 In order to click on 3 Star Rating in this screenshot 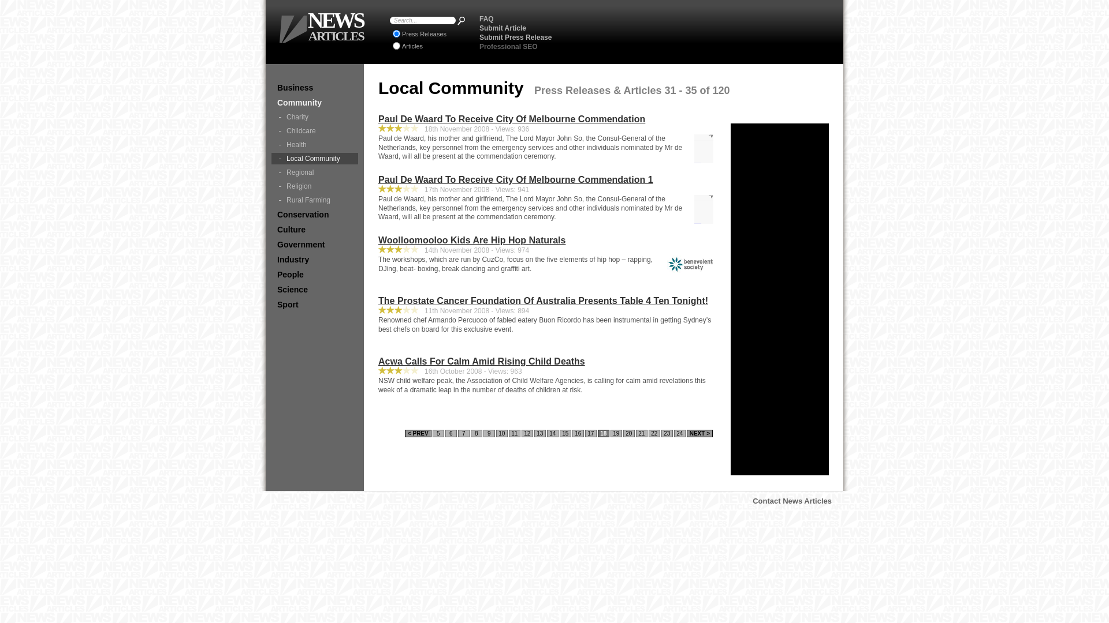, I will do `click(390, 189)`.